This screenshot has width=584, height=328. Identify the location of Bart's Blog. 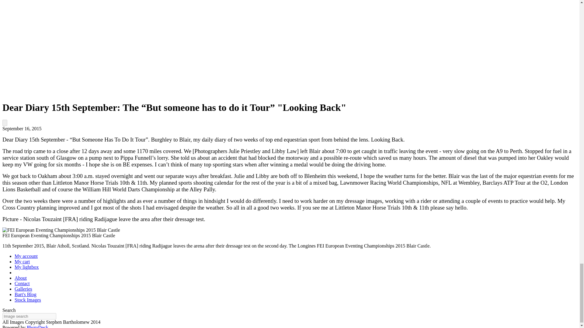
(26, 295).